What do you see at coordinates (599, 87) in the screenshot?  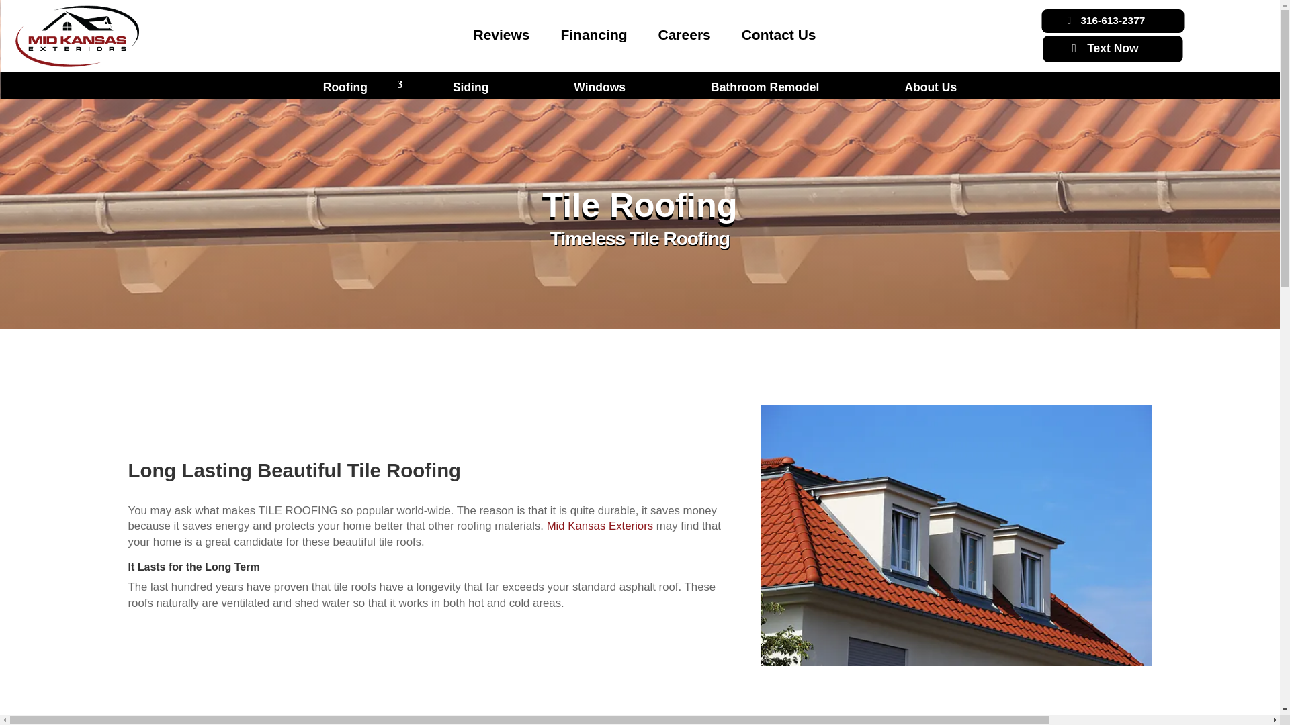 I see `Windows` at bounding box center [599, 87].